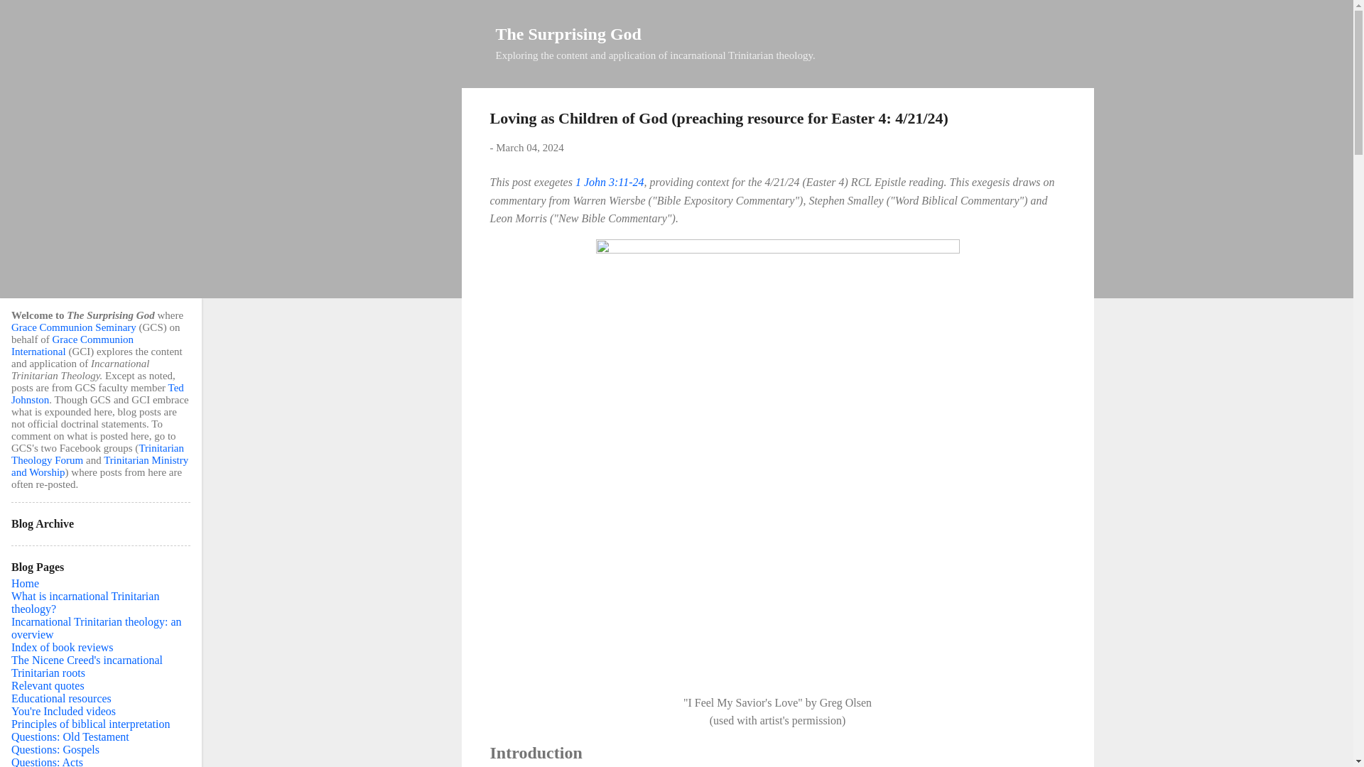  I want to click on permanent link, so click(529, 148).